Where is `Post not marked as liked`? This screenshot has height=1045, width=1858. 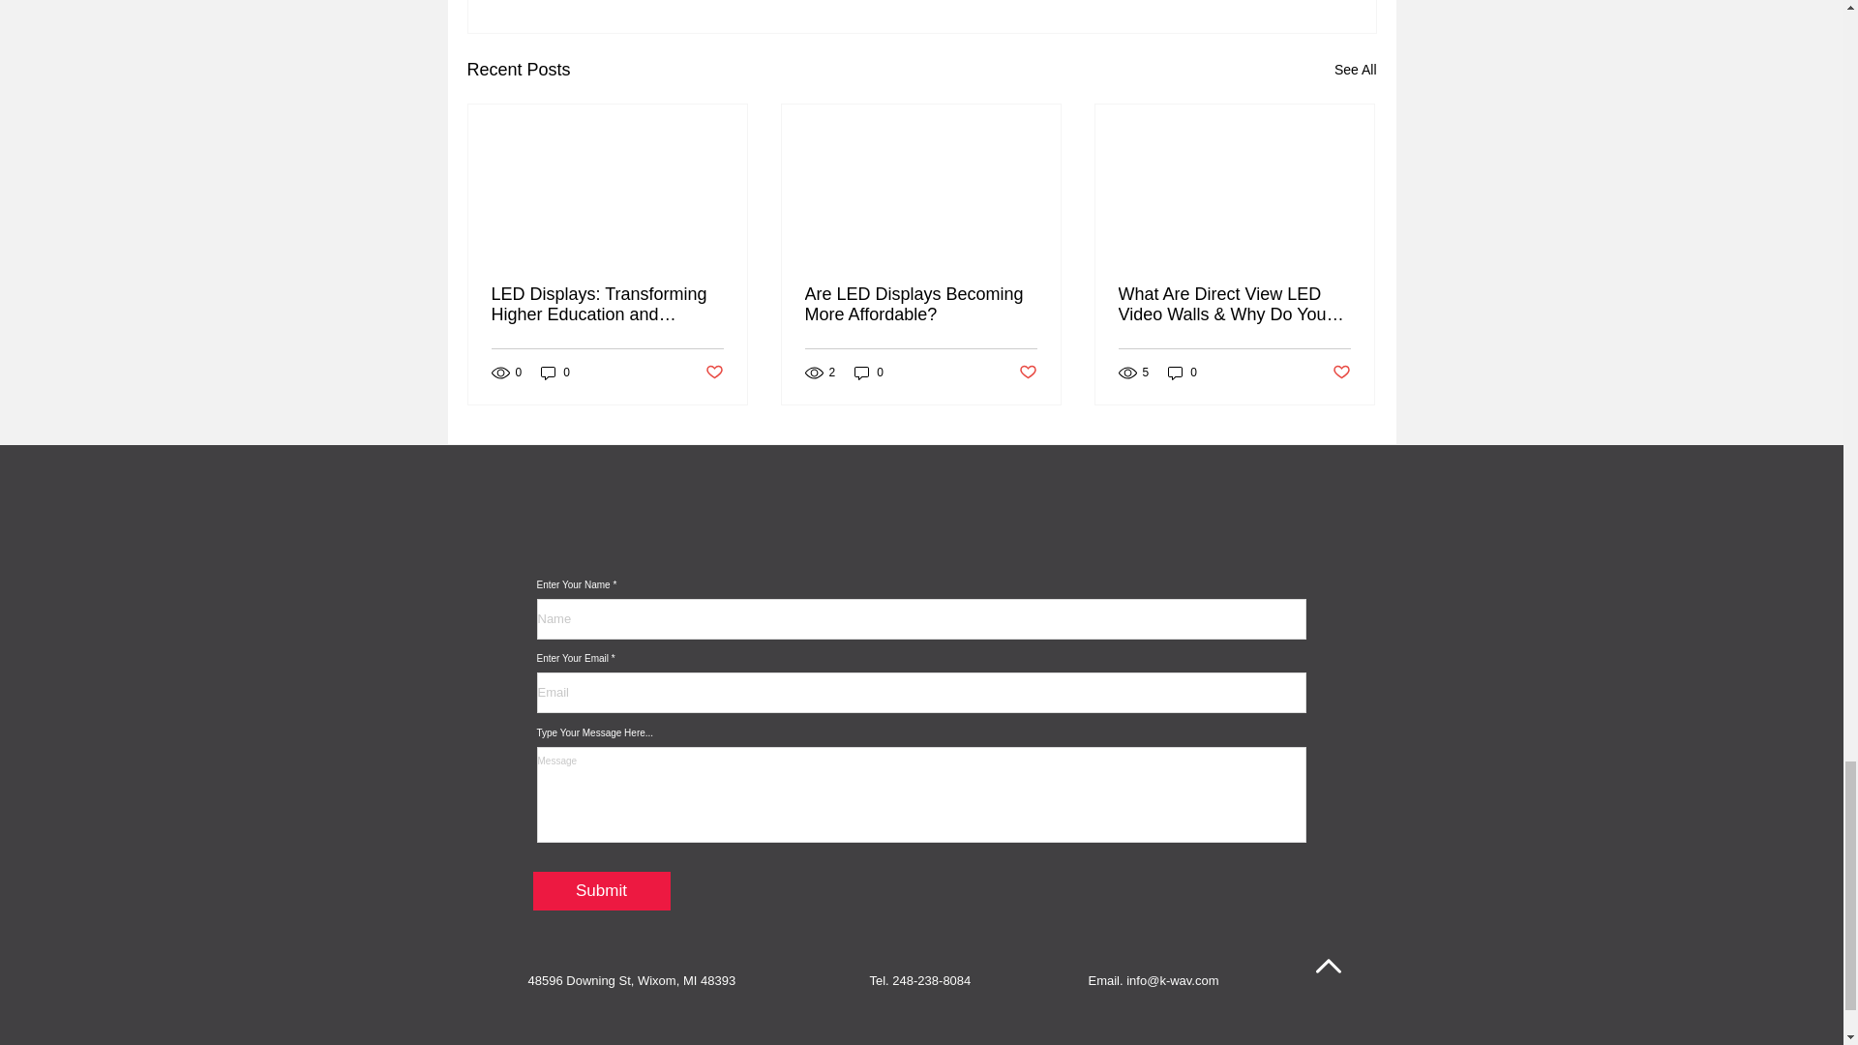
Post not marked as liked is located at coordinates (712, 373).